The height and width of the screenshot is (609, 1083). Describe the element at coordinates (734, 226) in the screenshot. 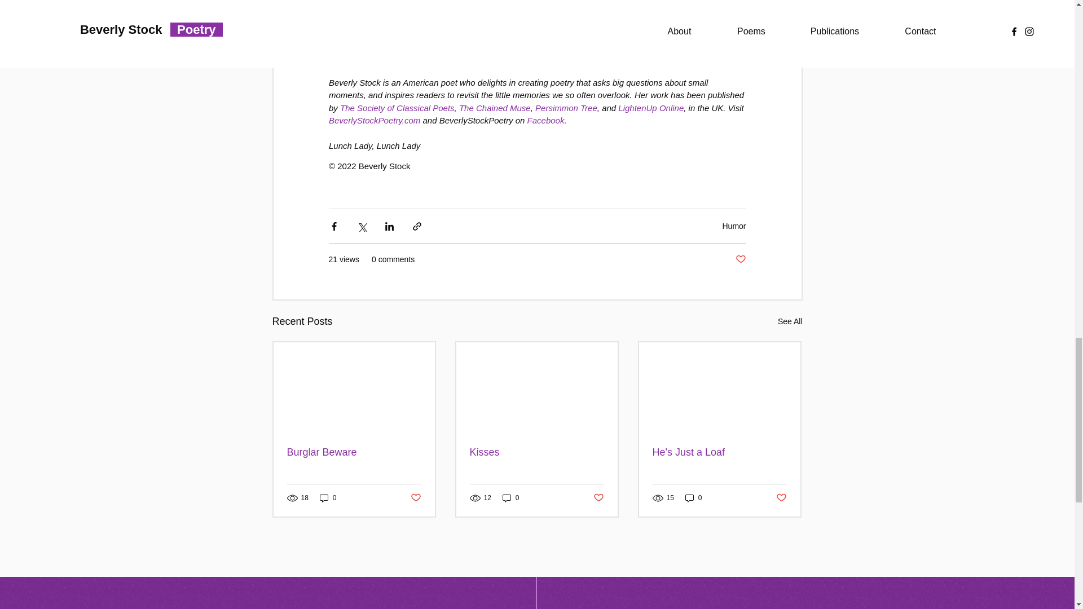

I see `Humor` at that location.